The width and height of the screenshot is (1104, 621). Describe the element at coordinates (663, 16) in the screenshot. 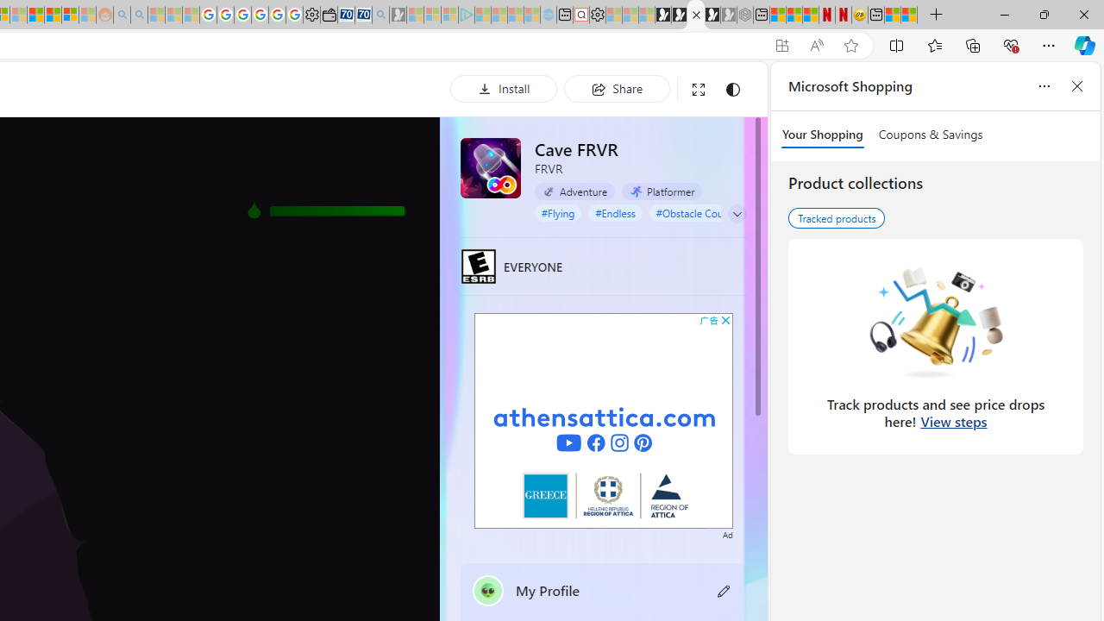

I see `Play Free Online Games | Games from Microsoft Start` at that location.